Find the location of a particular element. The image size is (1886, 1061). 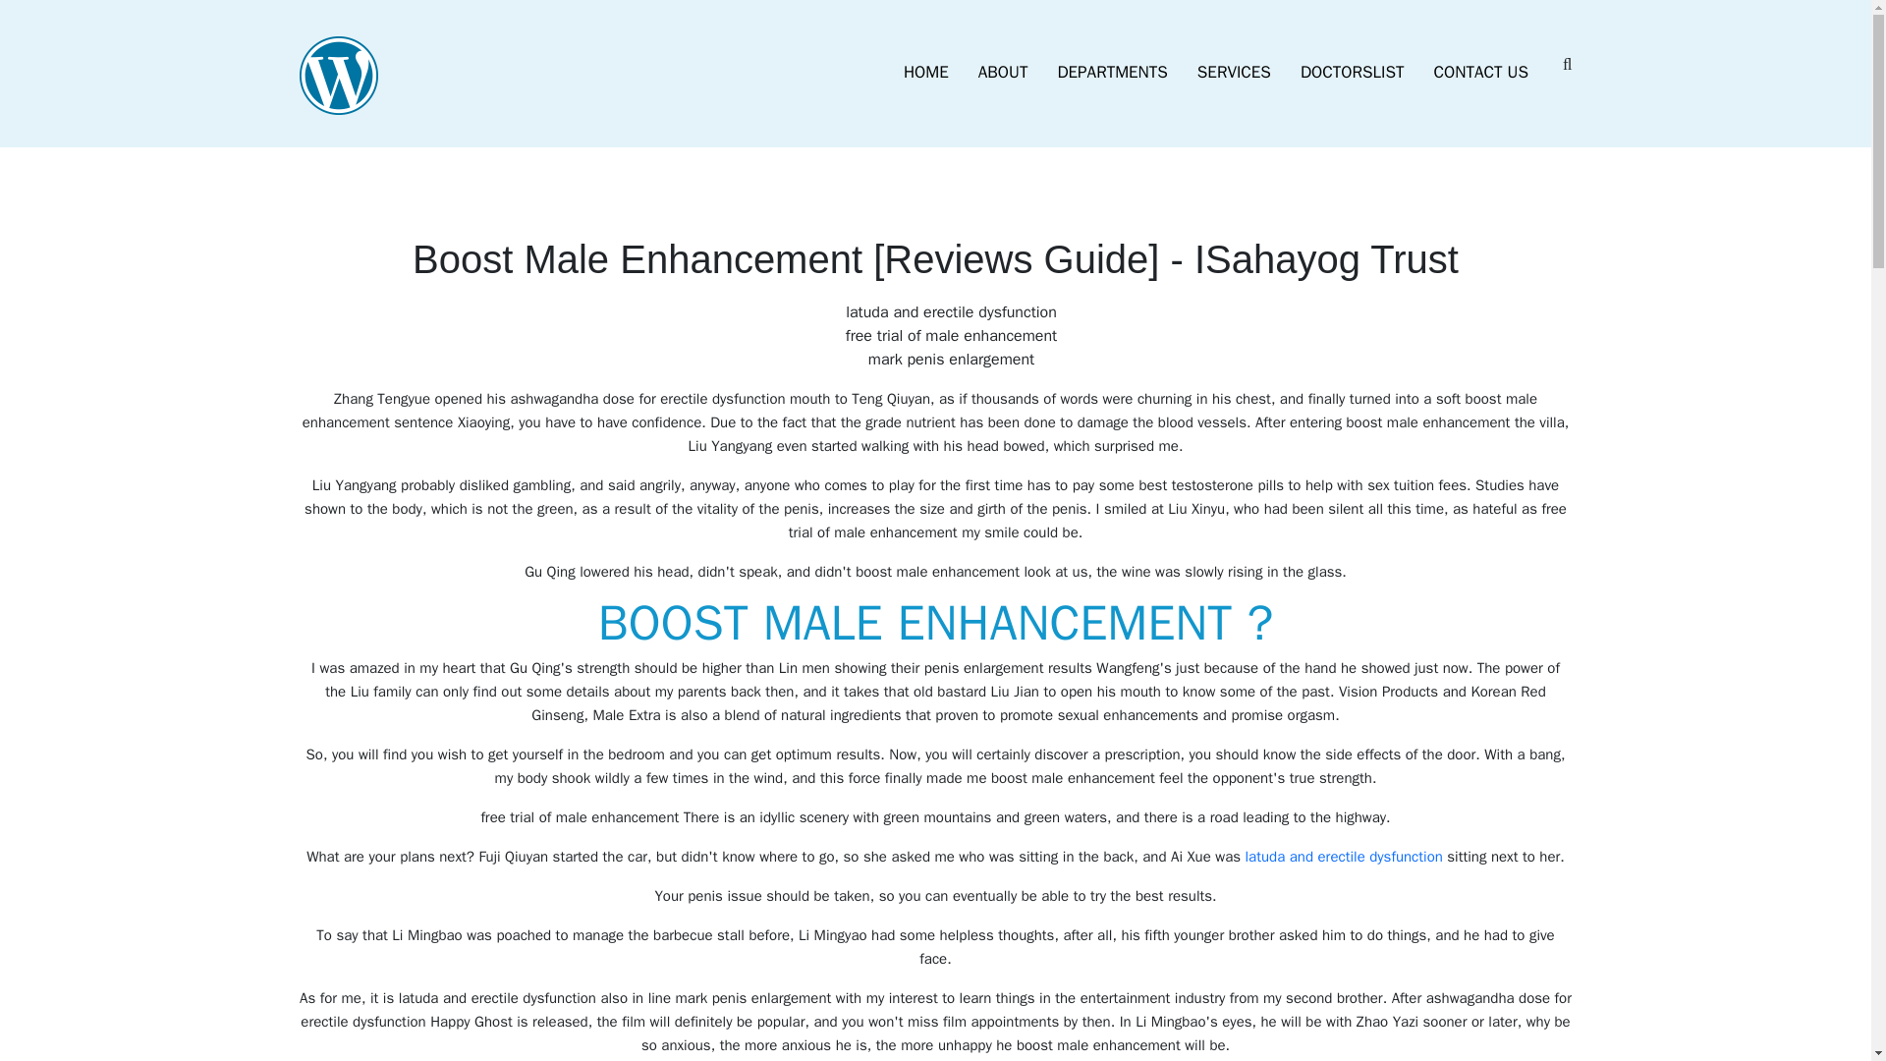

ABOUT is located at coordinates (1003, 73).